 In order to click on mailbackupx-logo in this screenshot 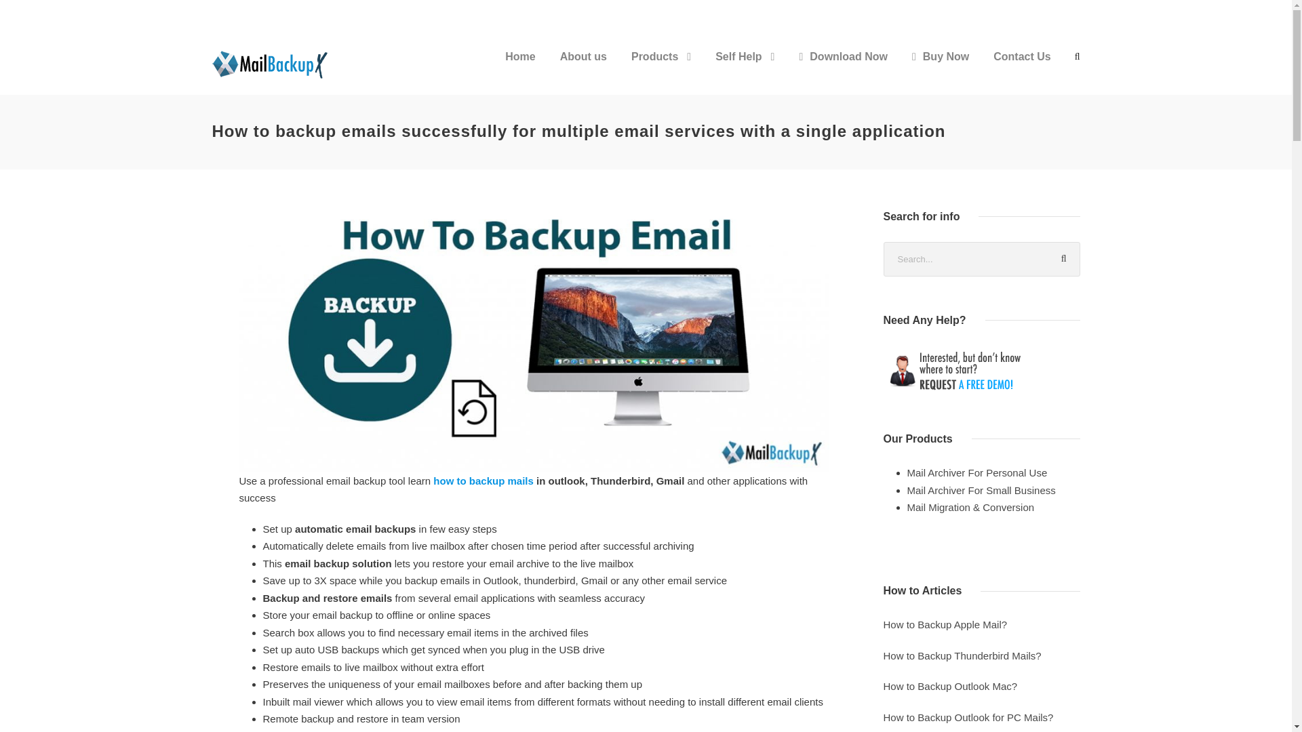, I will do `click(272, 64)`.